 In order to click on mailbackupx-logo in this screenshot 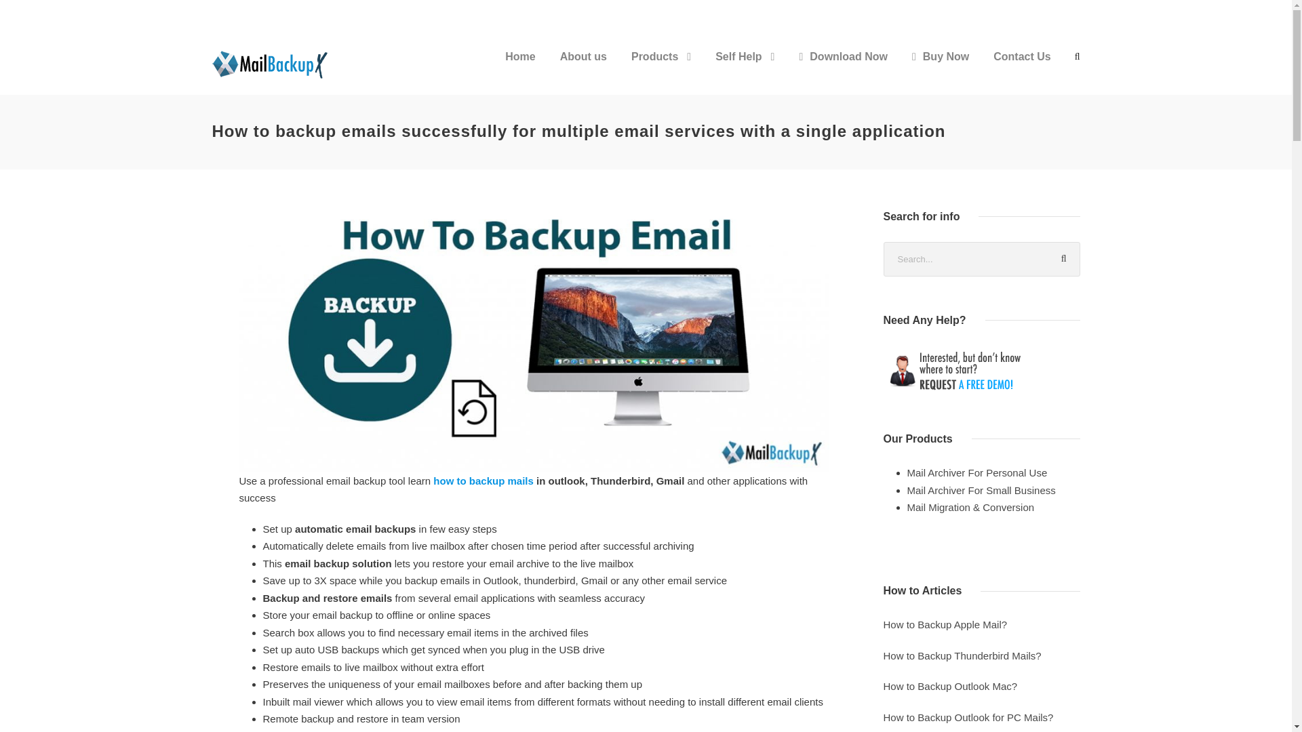, I will do `click(272, 64)`.